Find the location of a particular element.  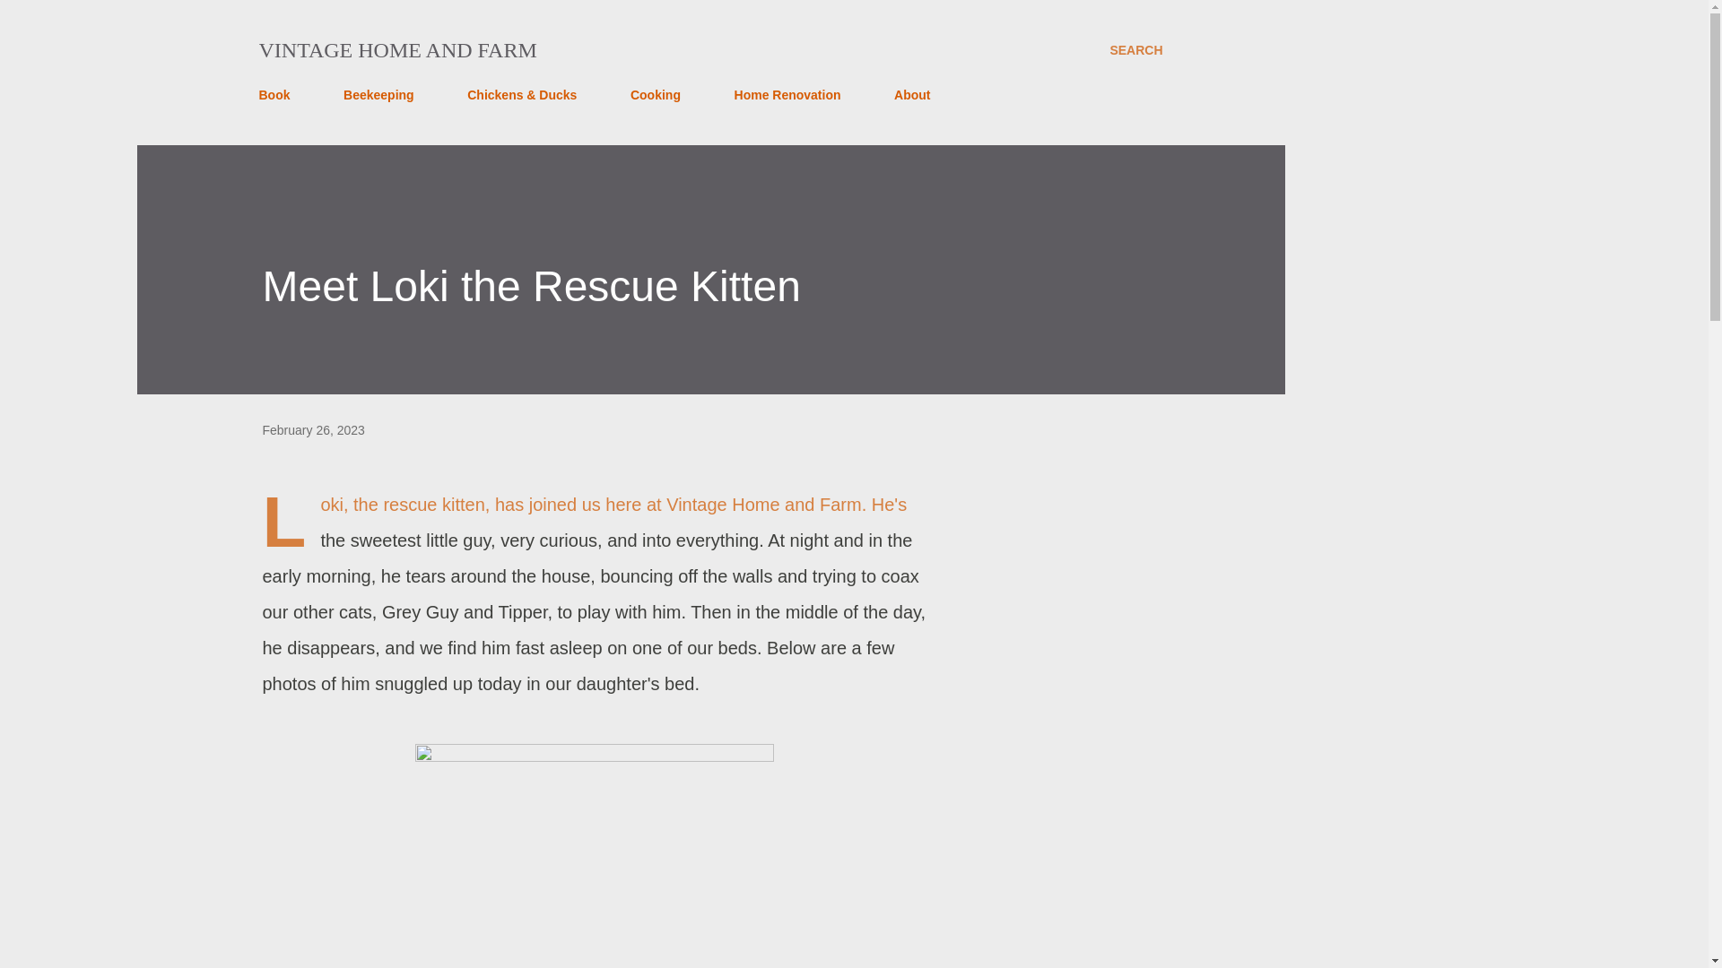

About is located at coordinates (911, 95).